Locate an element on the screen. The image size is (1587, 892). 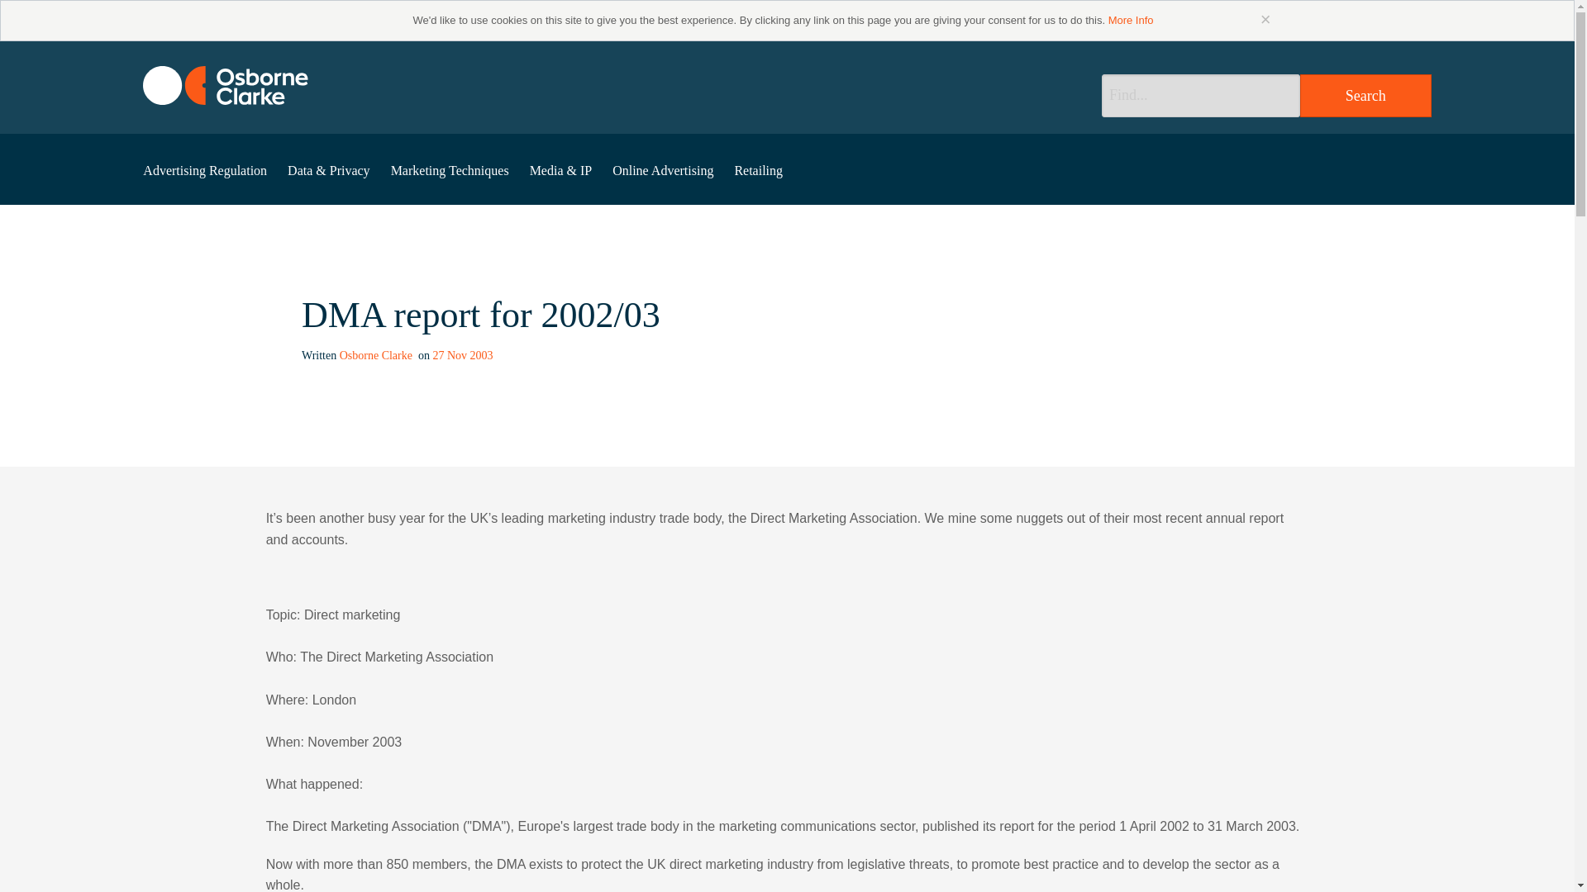
Online Advertising is located at coordinates (663, 170).